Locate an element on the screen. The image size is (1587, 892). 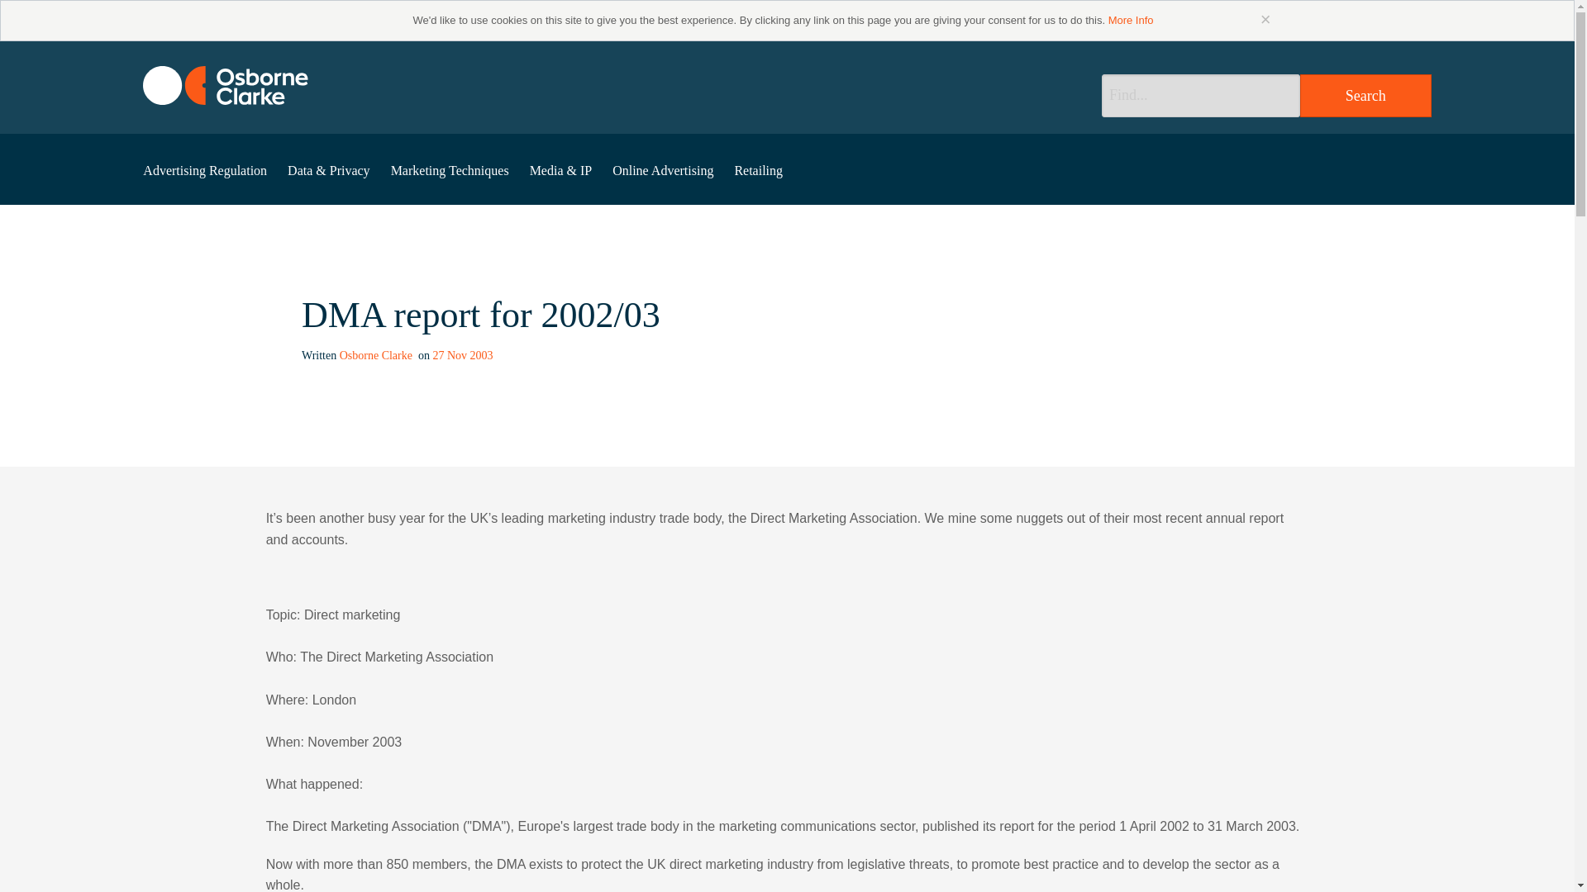
Online Advertising is located at coordinates (663, 170).